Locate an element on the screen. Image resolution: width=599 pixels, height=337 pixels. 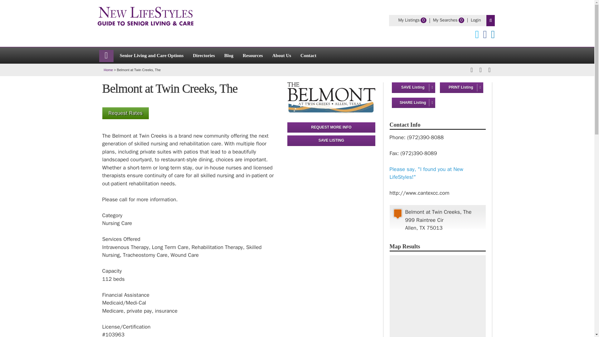
Blog is located at coordinates (152, 55).